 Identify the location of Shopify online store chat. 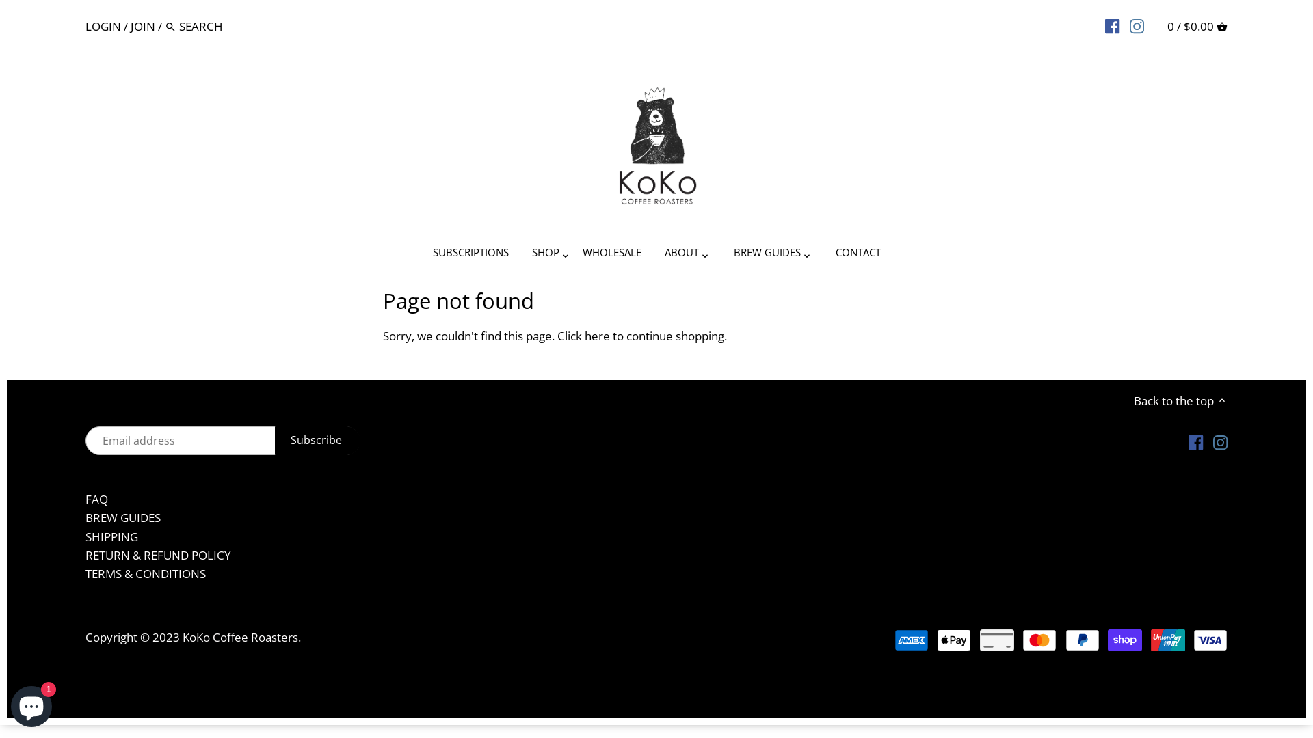
(31, 704).